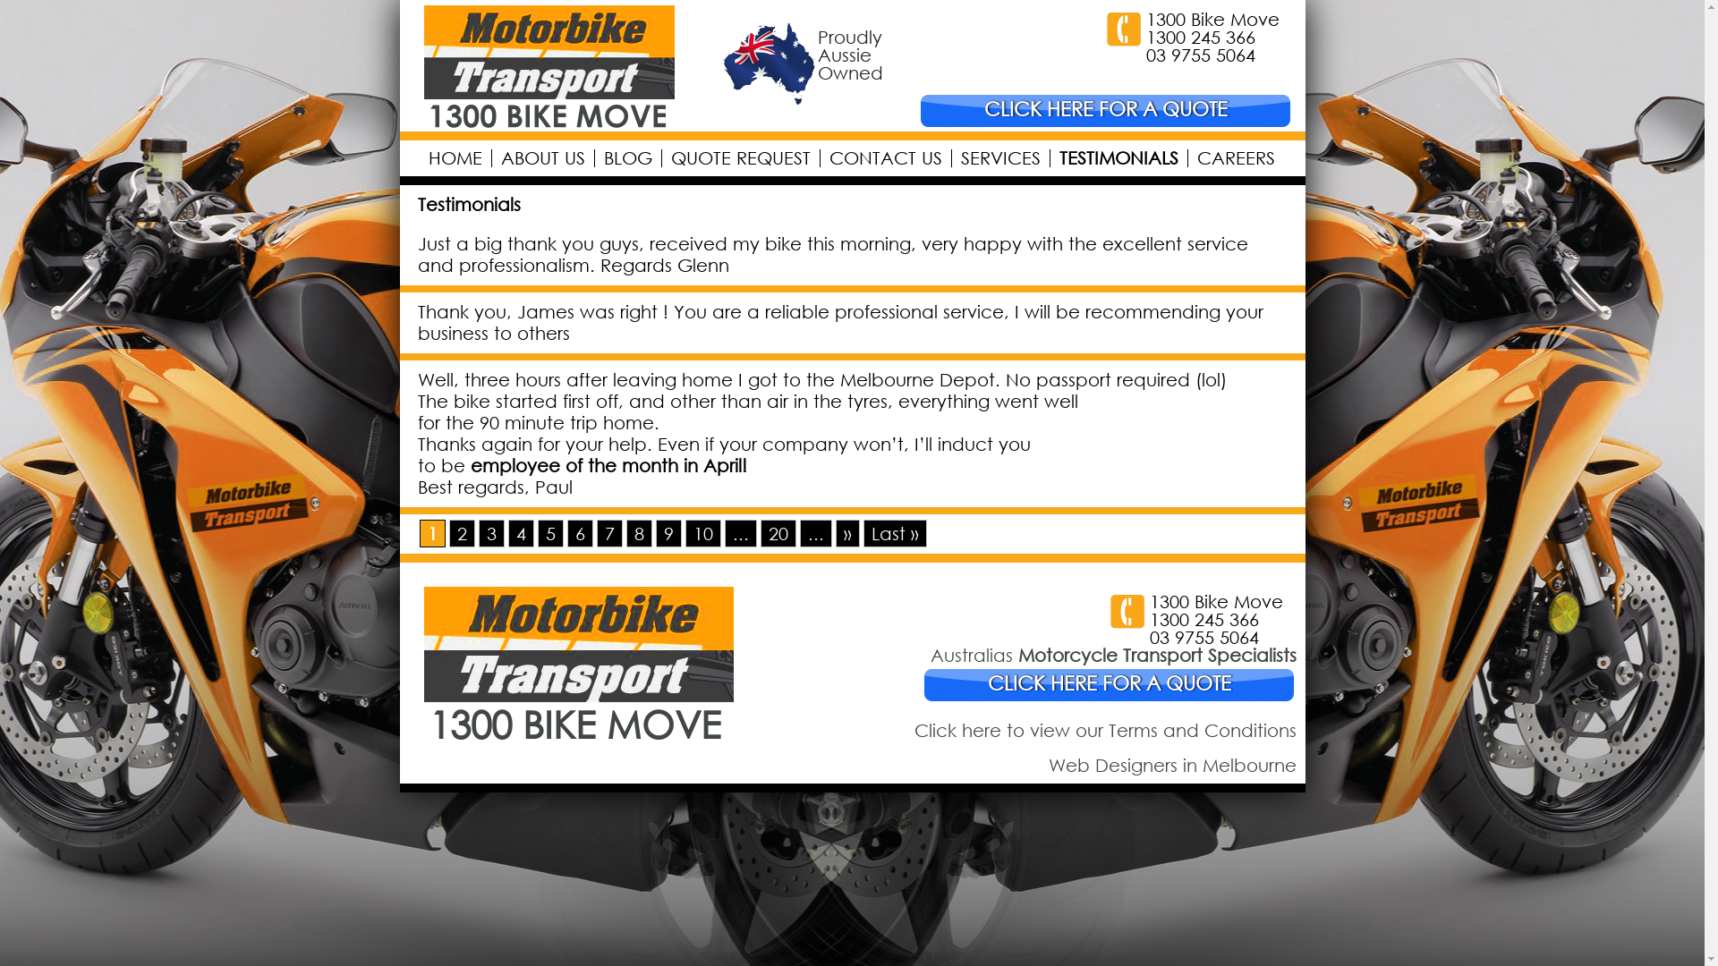 This screenshot has height=966, width=1718. What do you see at coordinates (1235, 157) in the screenshot?
I see `CAREERS` at bounding box center [1235, 157].